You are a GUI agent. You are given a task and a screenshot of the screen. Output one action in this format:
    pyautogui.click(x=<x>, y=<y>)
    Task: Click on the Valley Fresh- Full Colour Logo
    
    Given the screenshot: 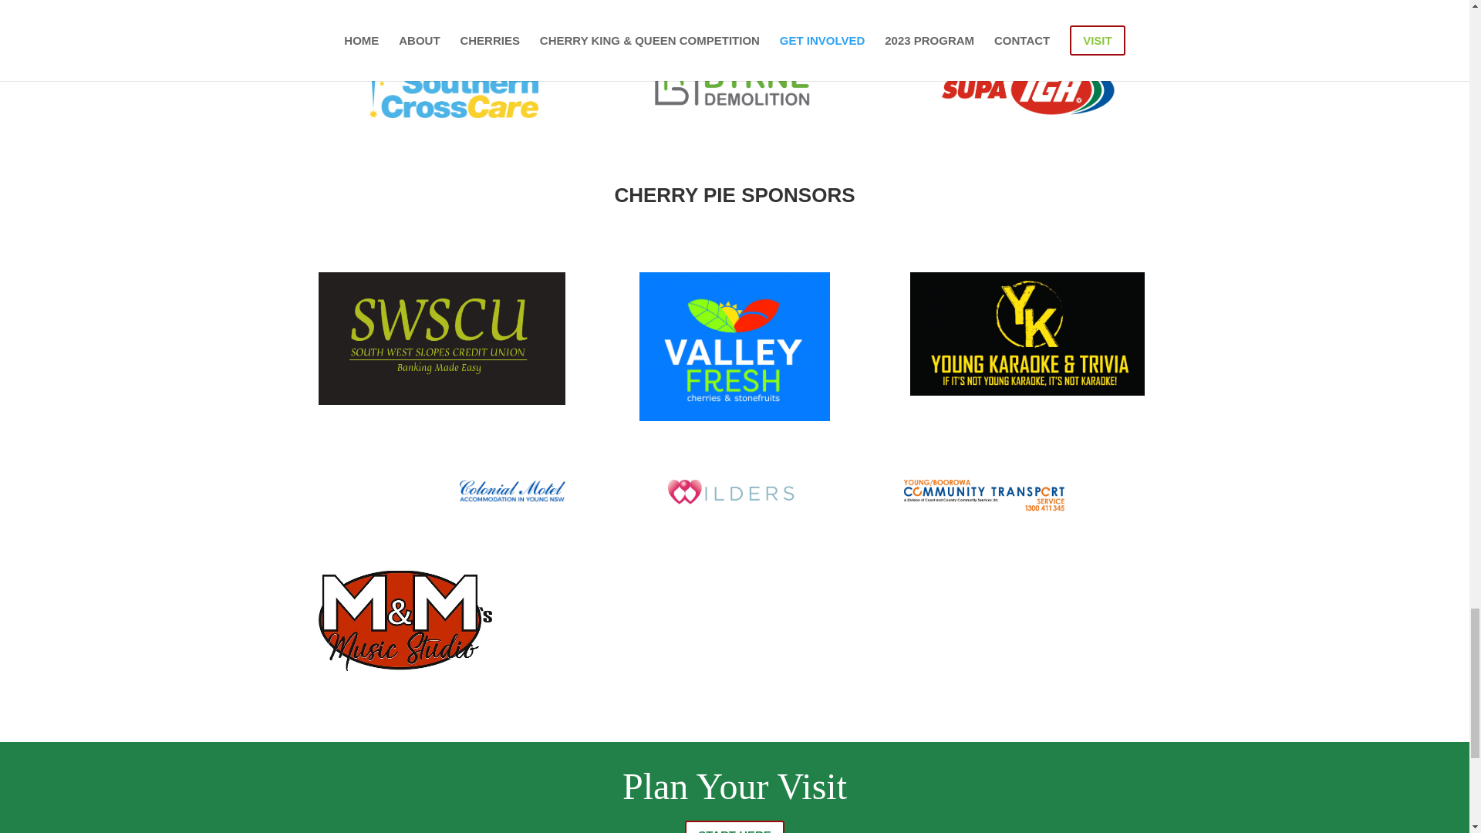 What is the action you would take?
    pyautogui.click(x=734, y=347)
    